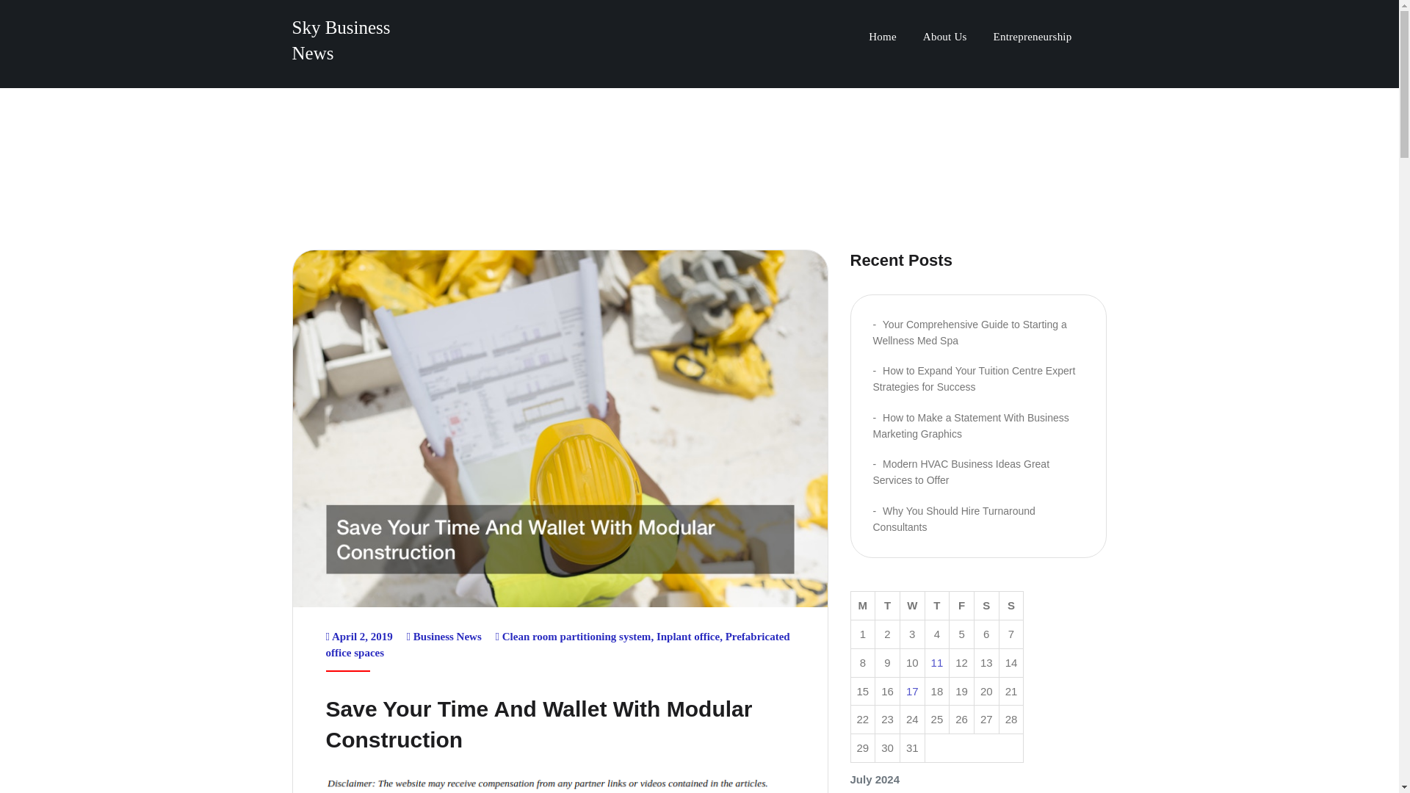 The width and height of the screenshot is (1410, 793). What do you see at coordinates (1033, 37) in the screenshot?
I see `Entrepreneurship` at bounding box center [1033, 37].